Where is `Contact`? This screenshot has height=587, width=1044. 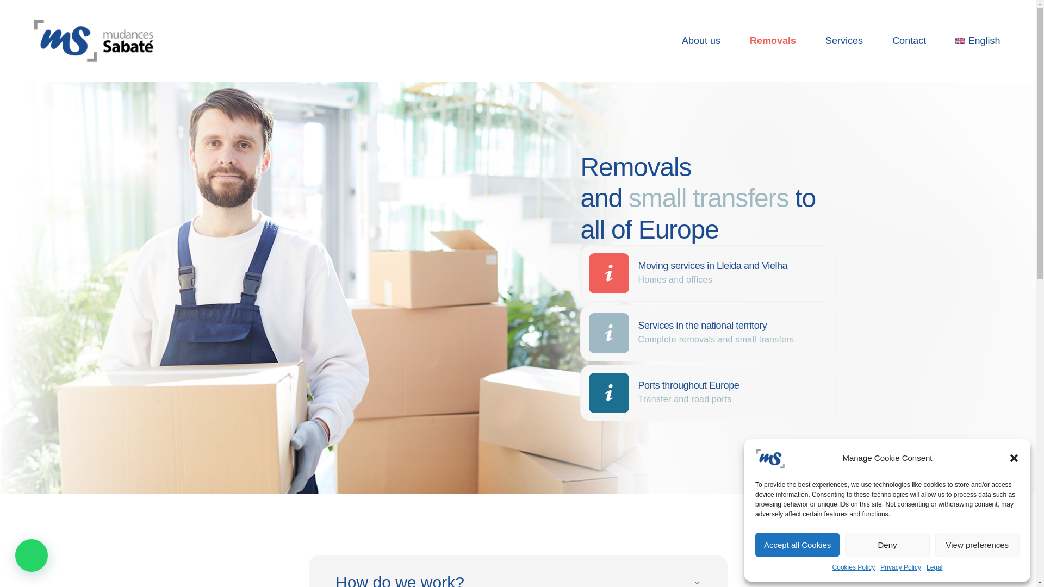 Contact is located at coordinates (909, 41).